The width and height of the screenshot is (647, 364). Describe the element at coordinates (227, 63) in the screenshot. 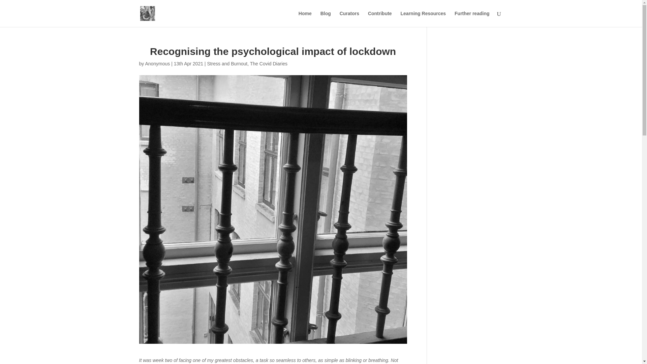

I see `Stress and Burnout` at that location.